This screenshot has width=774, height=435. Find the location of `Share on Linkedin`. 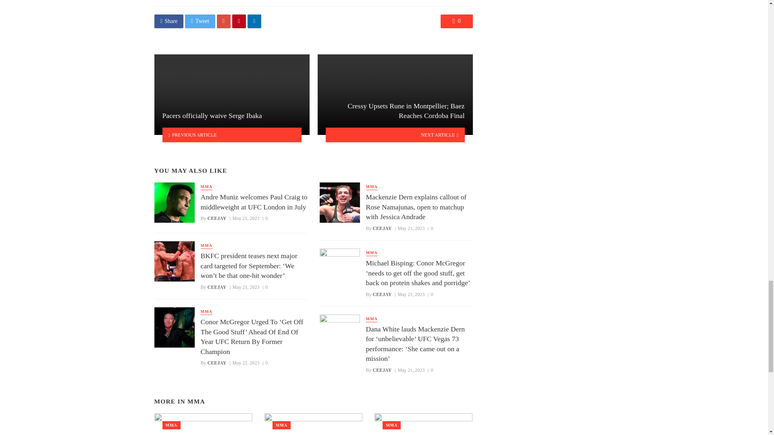

Share on Linkedin is located at coordinates (254, 21).